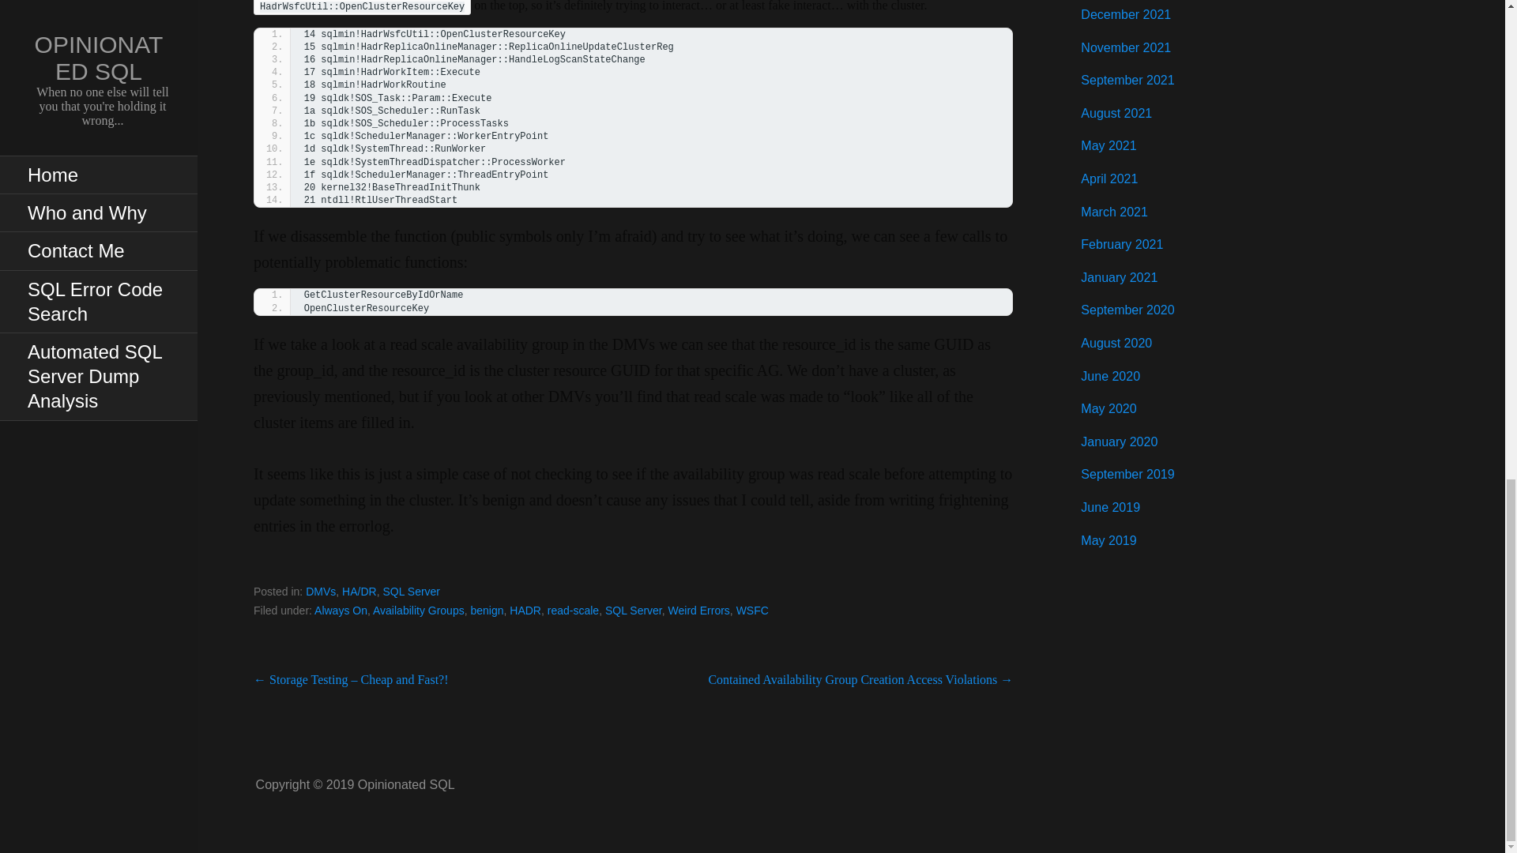 The image size is (1517, 853). Describe the element at coordinates (574, 610) in the screenshot. I see `read-scale` at that location.